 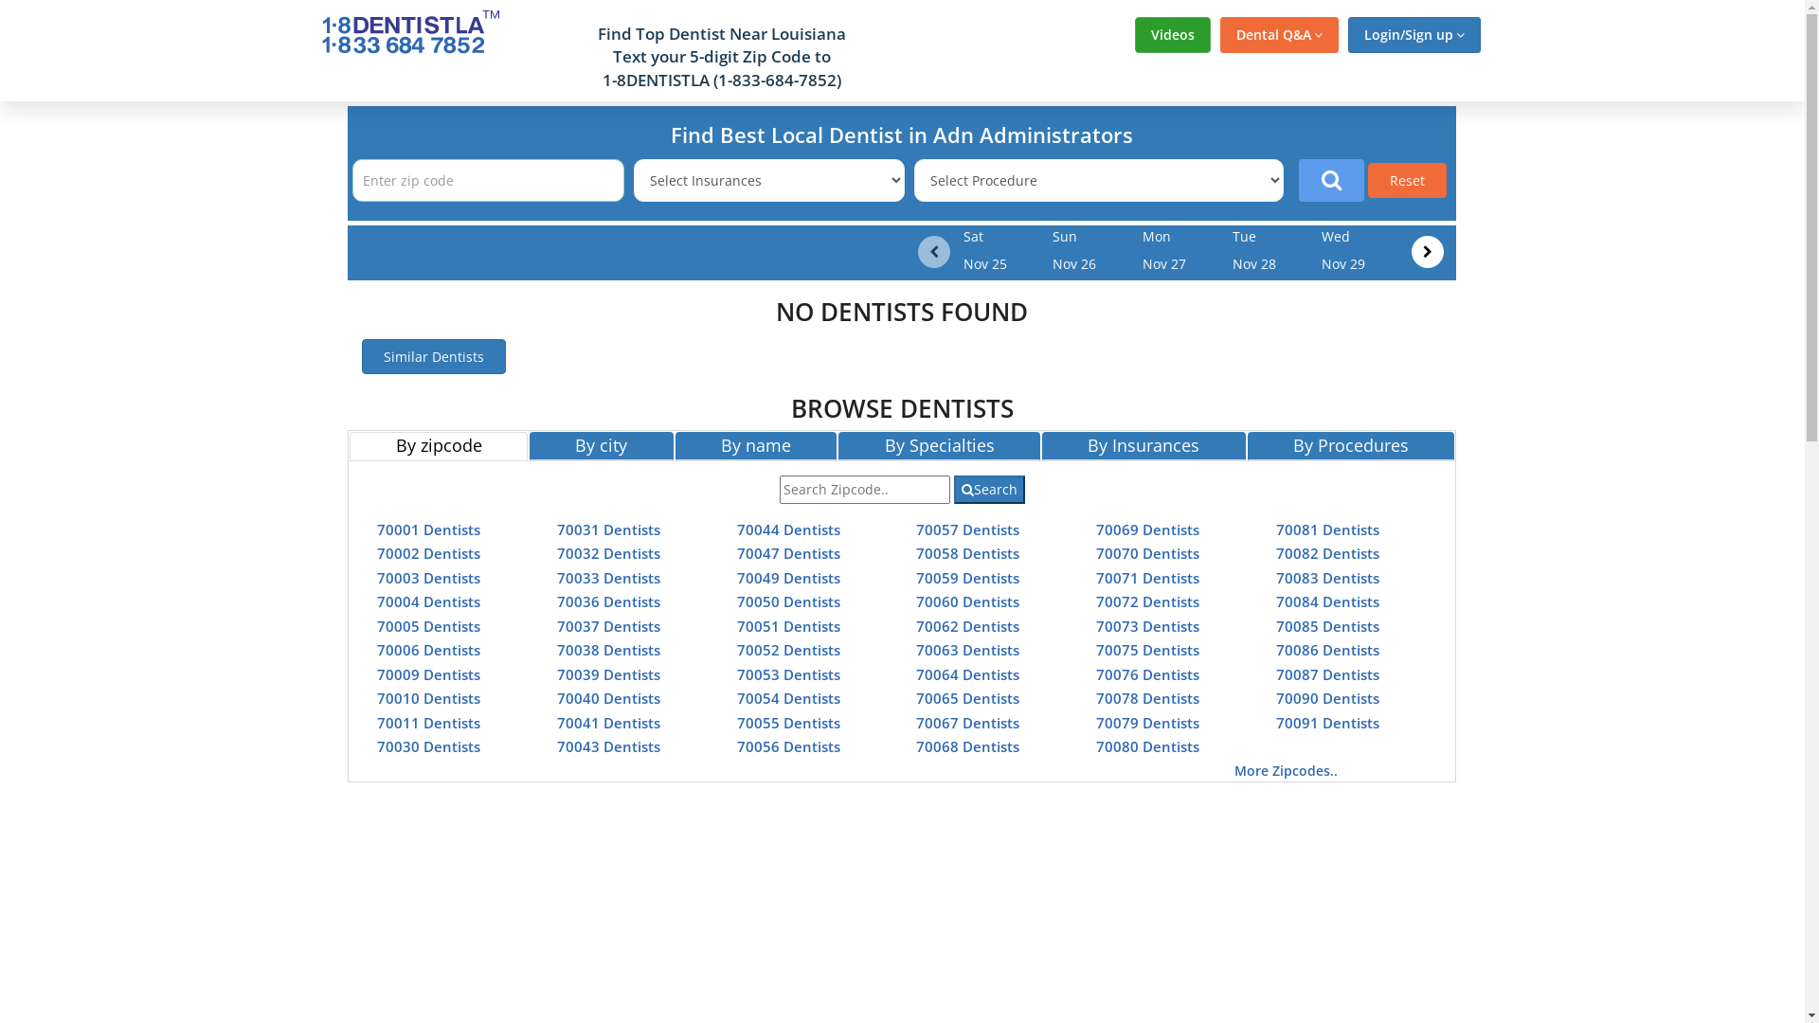 What do you see at coordinates (788, 674) in the screenshot?
I see `70053 Dentists` at bounding box center [788, 674].